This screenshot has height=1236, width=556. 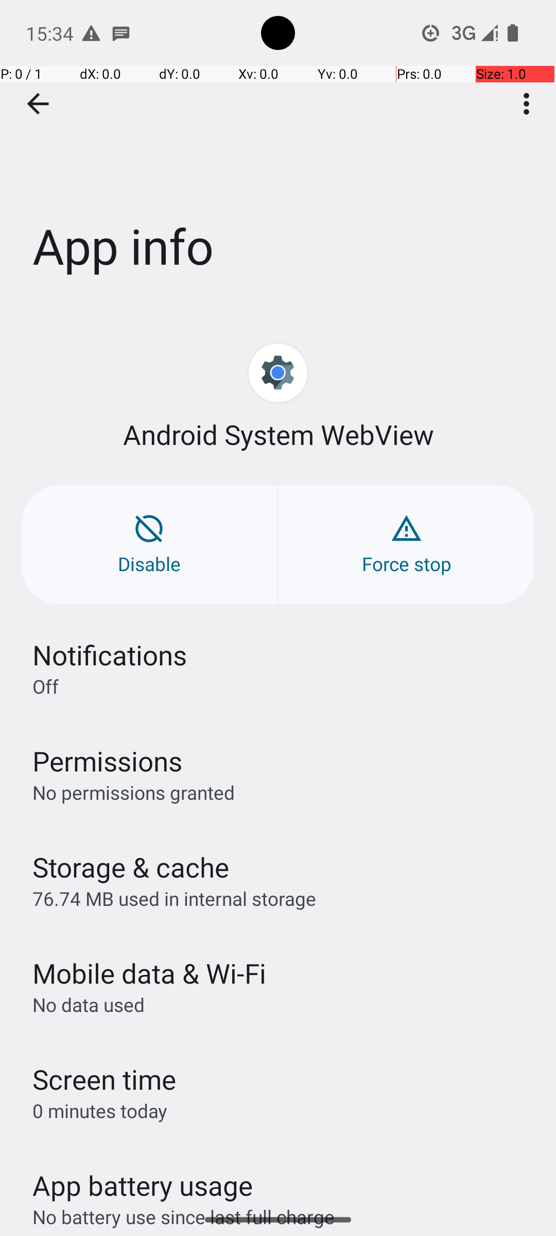 I want to click on Force stop, so click(x=407, y=545).